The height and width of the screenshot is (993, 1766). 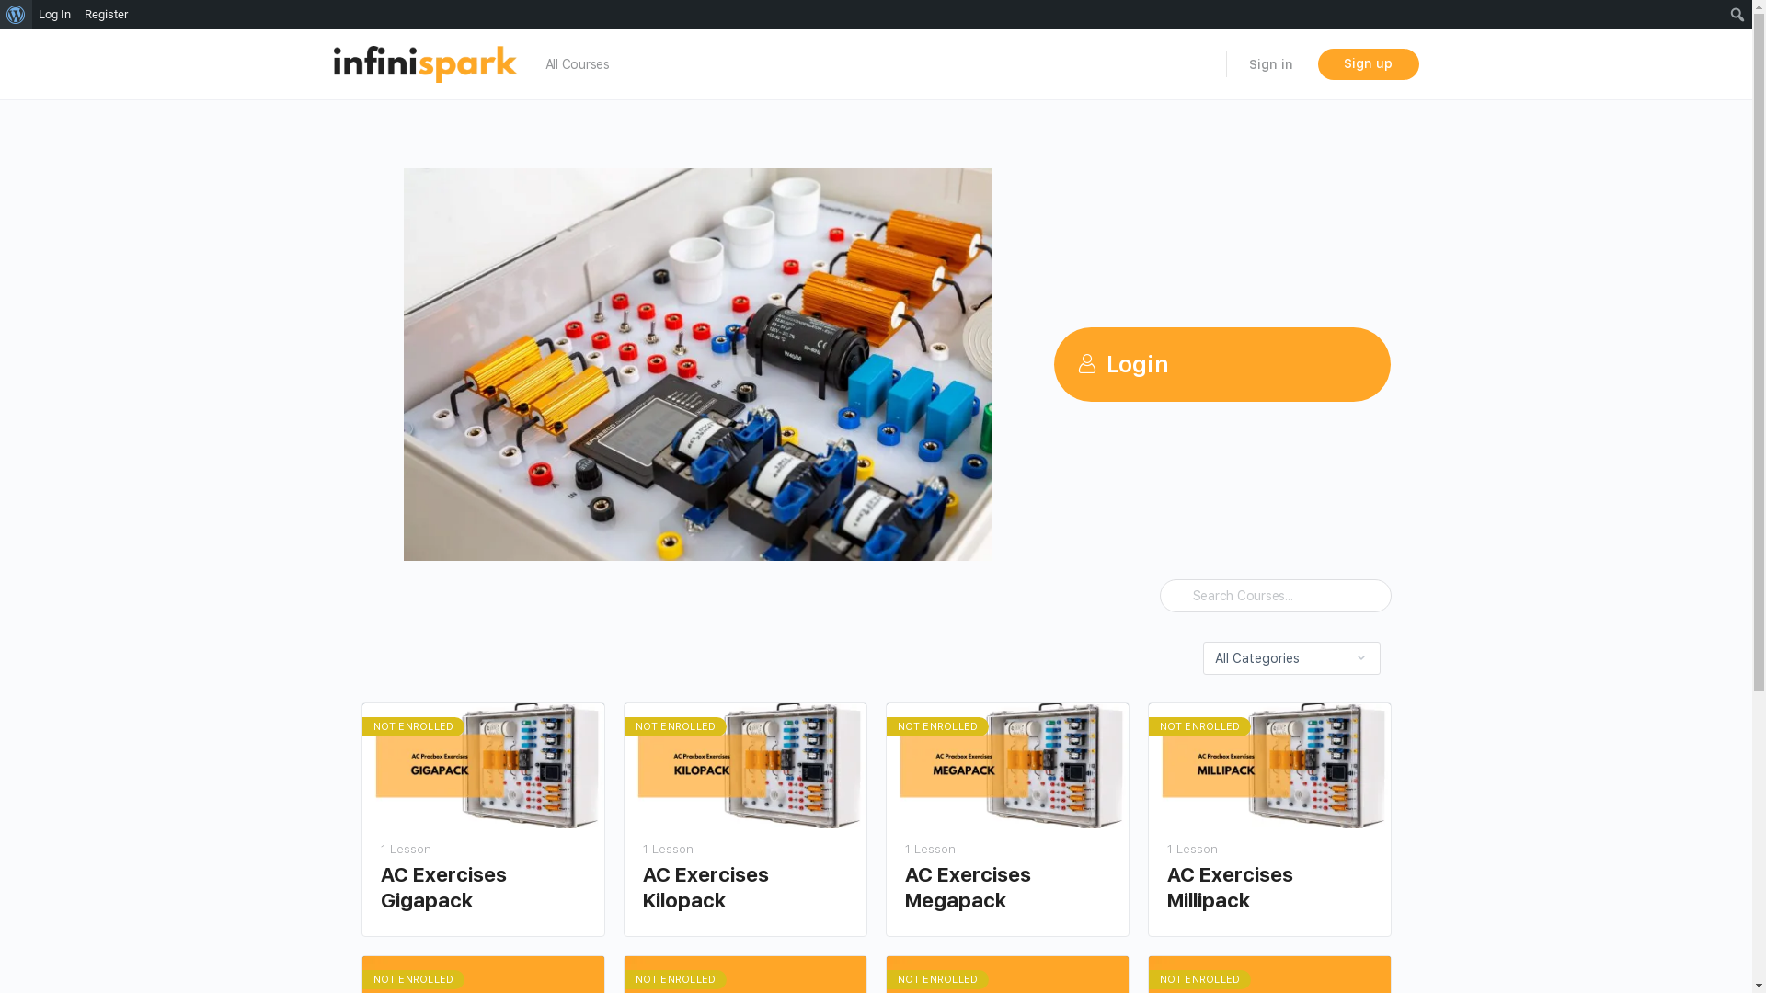 What do you see at coordinates (55, 15) in the screenshot?
I see `Log In` at bounding box center [55, 15].